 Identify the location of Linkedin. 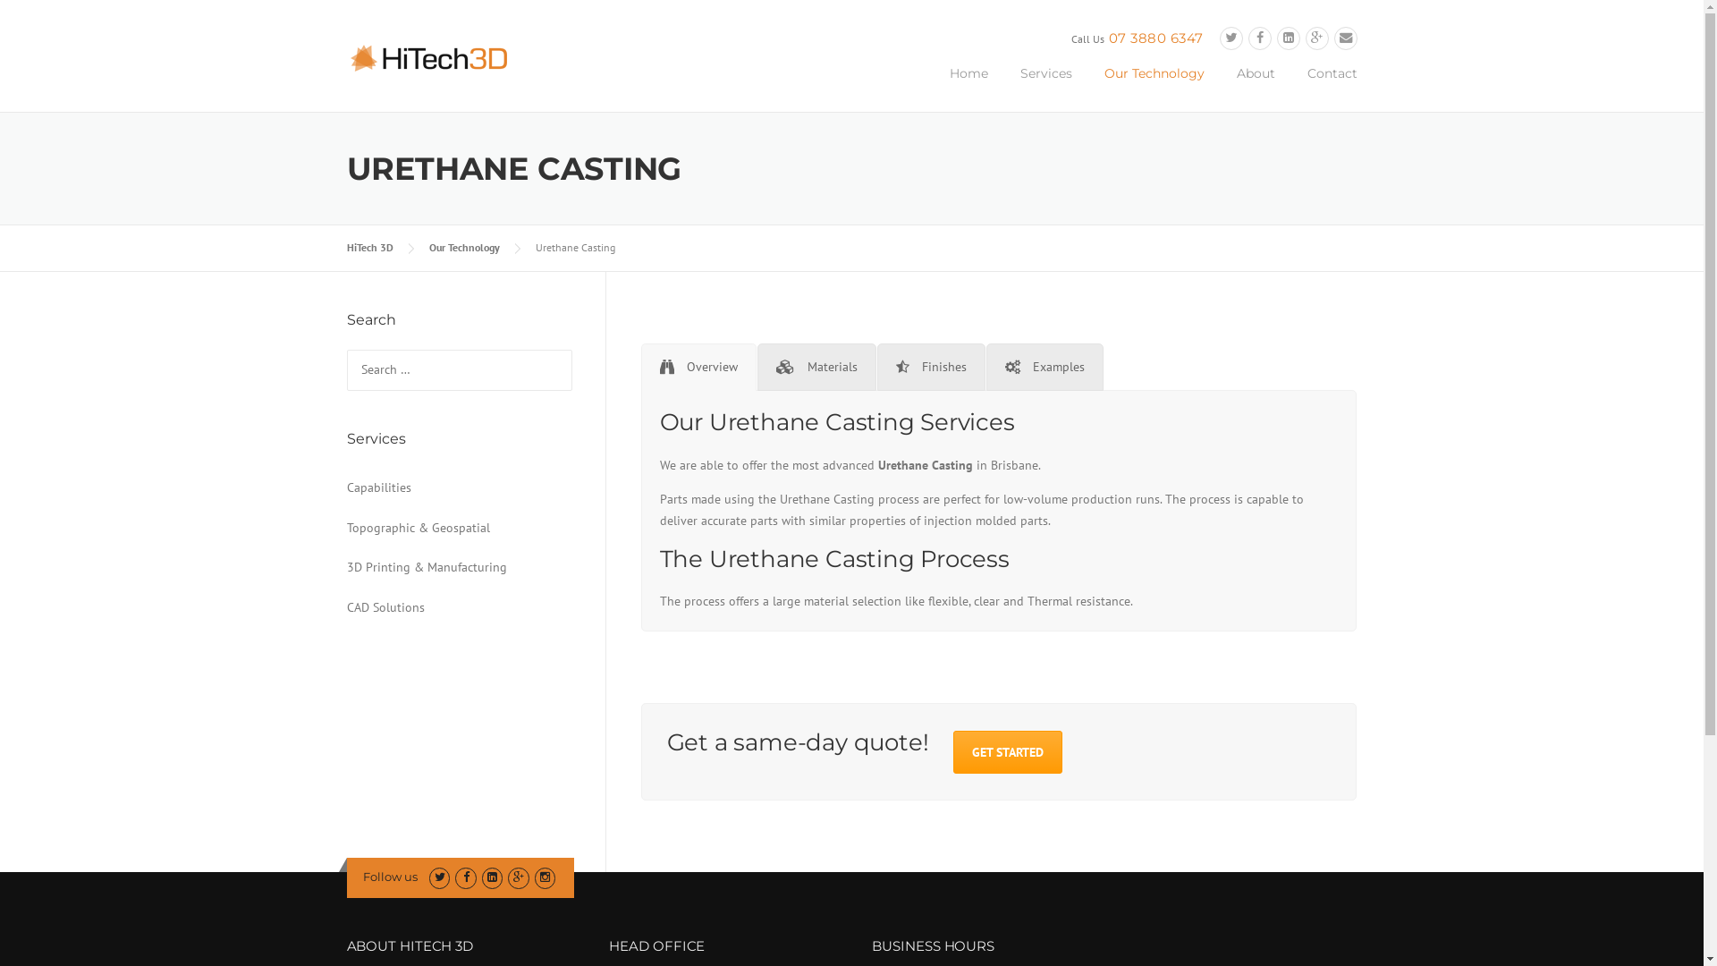
(492, 877).